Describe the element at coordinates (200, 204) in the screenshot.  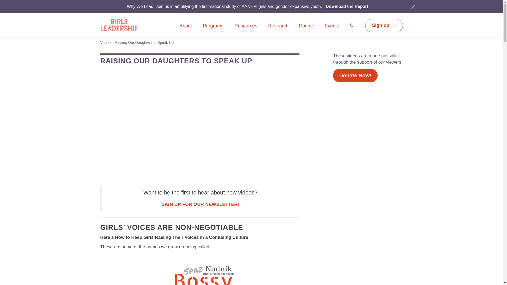
I see `SIGN UP FOR OUR NEWSLETTER!` at that location.